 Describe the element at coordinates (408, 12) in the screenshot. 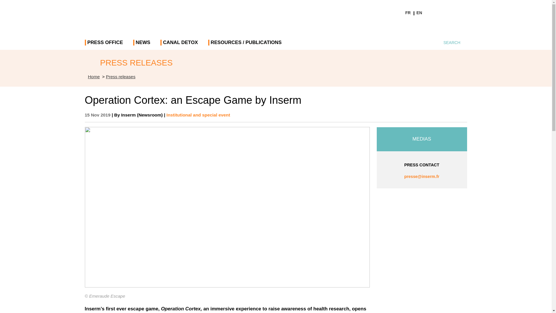

I see `FR` at that location.